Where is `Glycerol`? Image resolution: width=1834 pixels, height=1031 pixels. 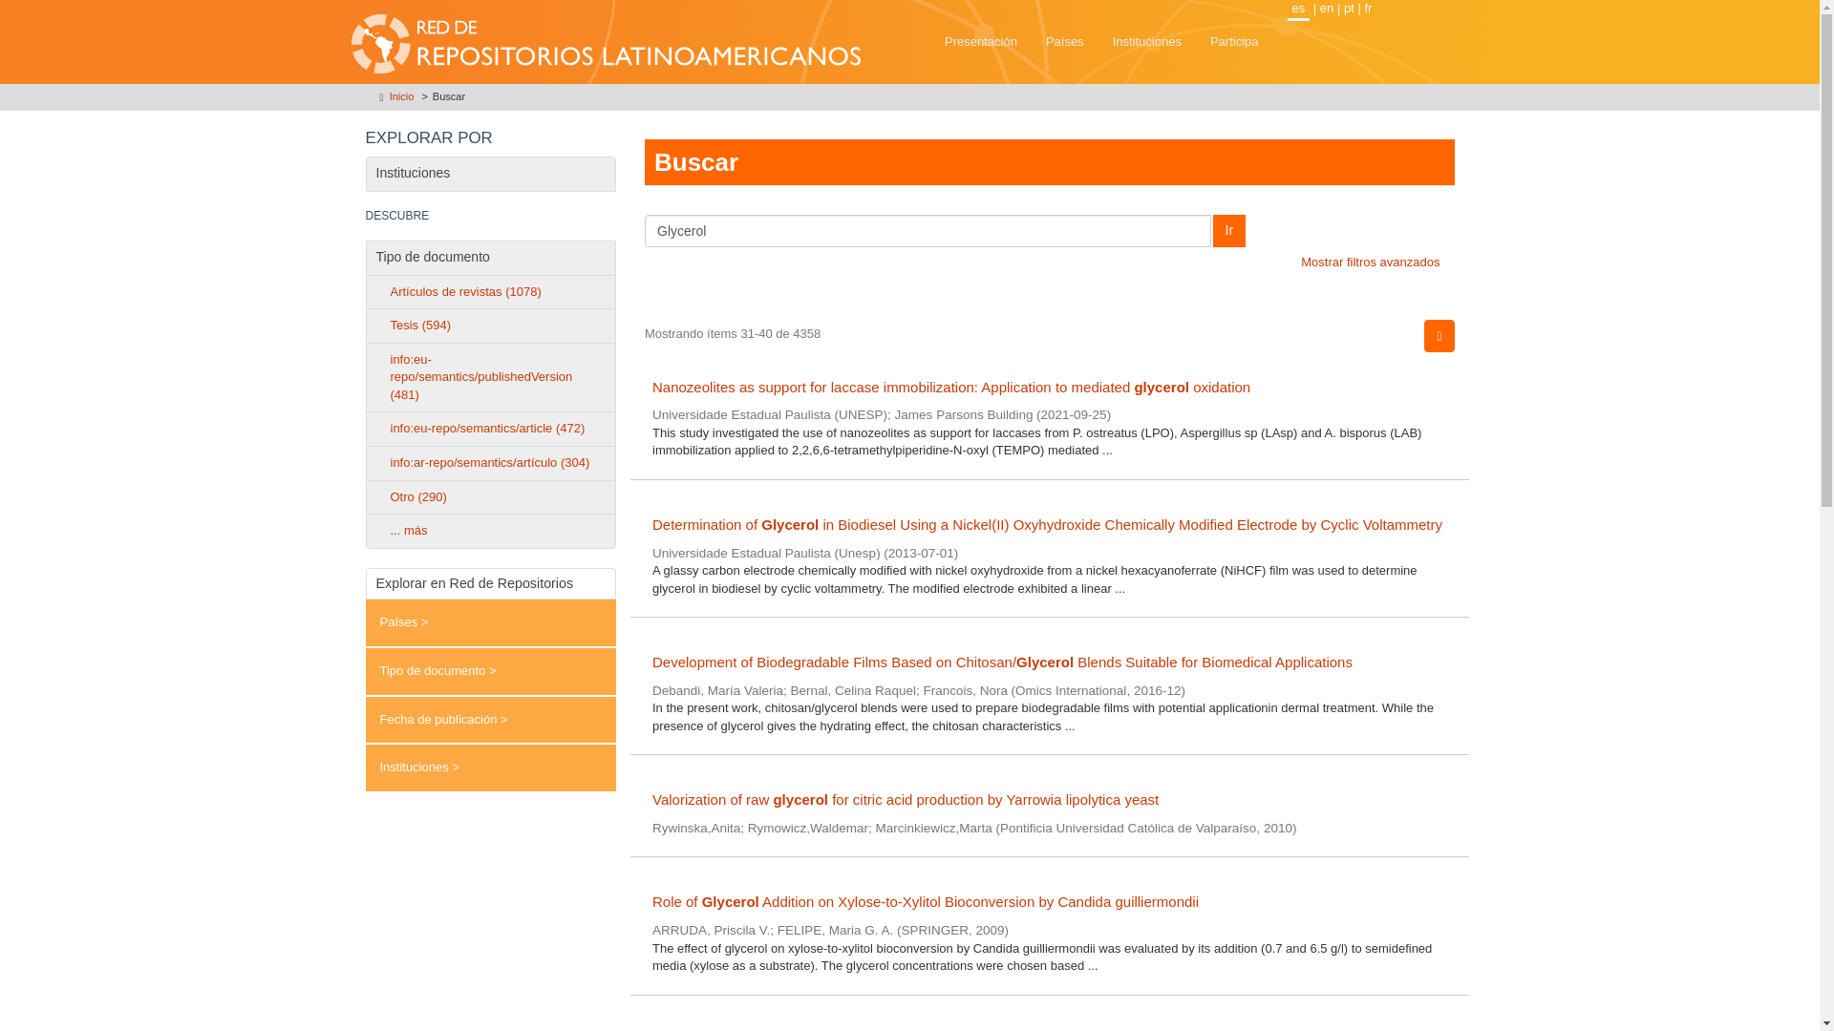 Glycerol is located at coordinates (928, 231).